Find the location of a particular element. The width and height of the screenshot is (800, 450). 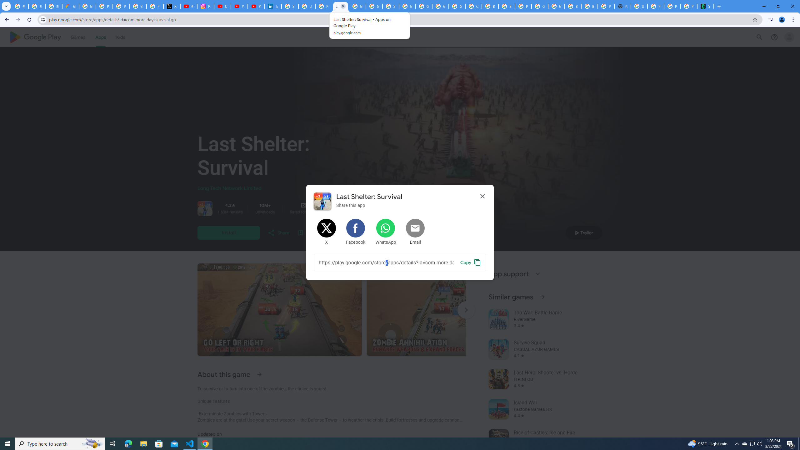

Sign in - Google Accounts is located at coordinates (639, 6).